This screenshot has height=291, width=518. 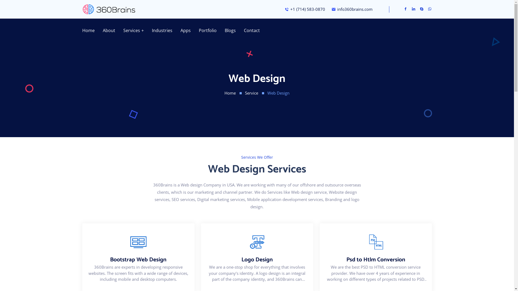 What do you see at coordinates (133, 31) in the screenshot?
I see `Services` at bounding box center [133, 31].